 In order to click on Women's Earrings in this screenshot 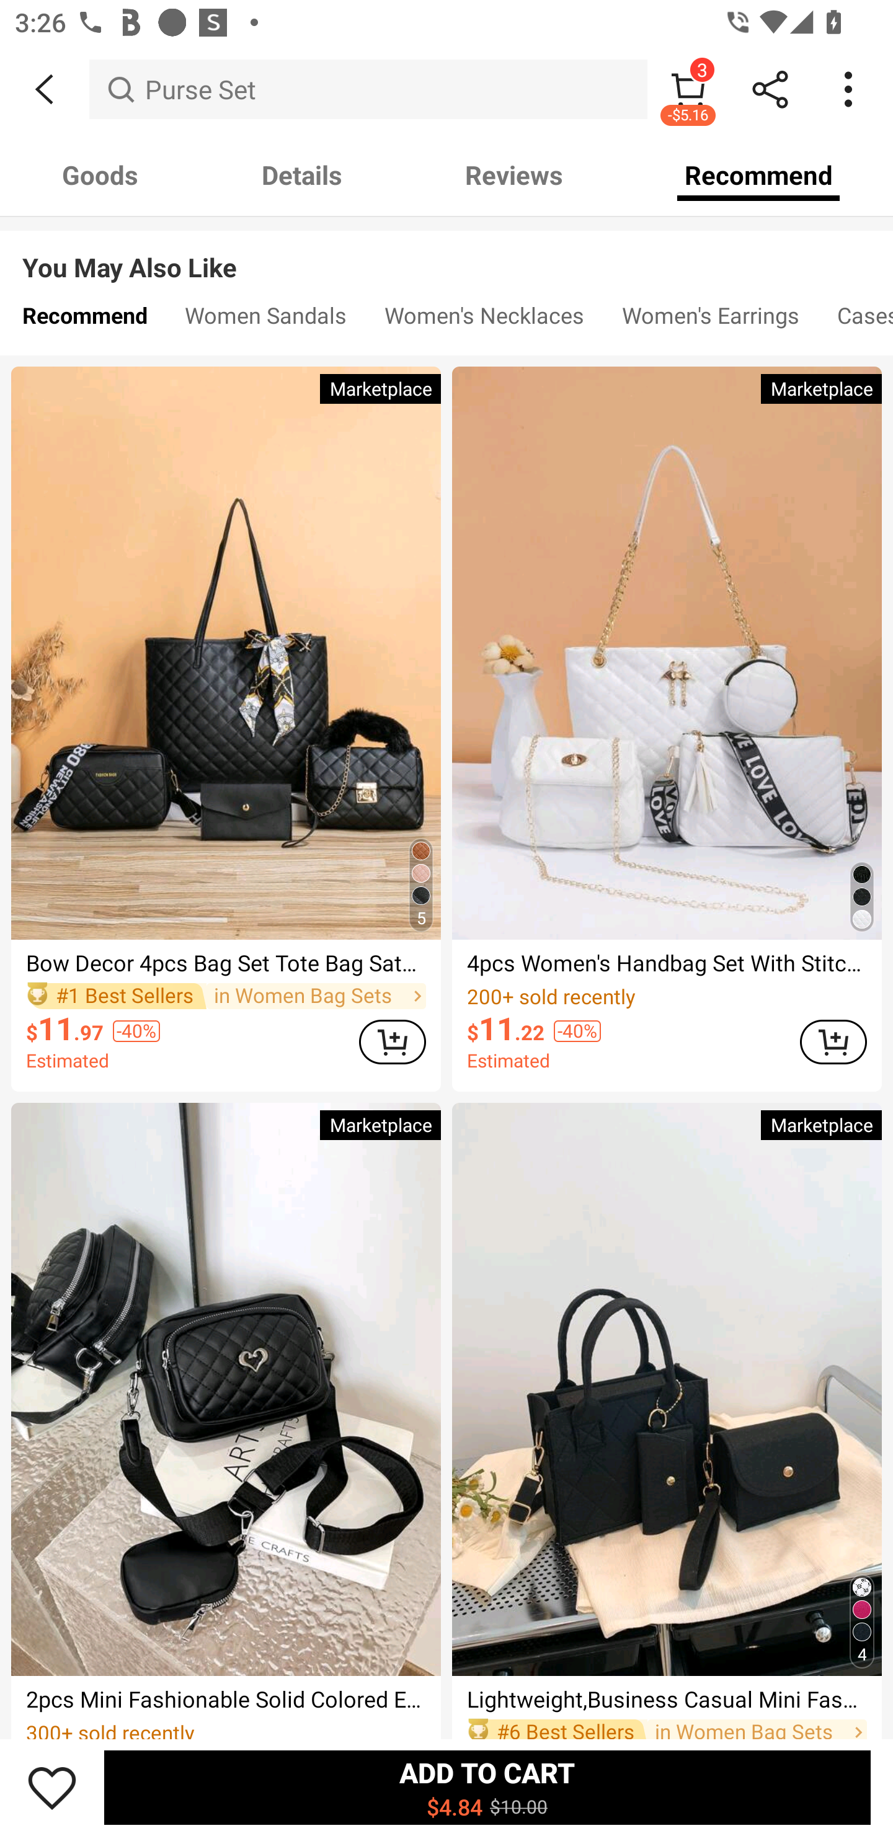, I will do `click(711, 320)`.